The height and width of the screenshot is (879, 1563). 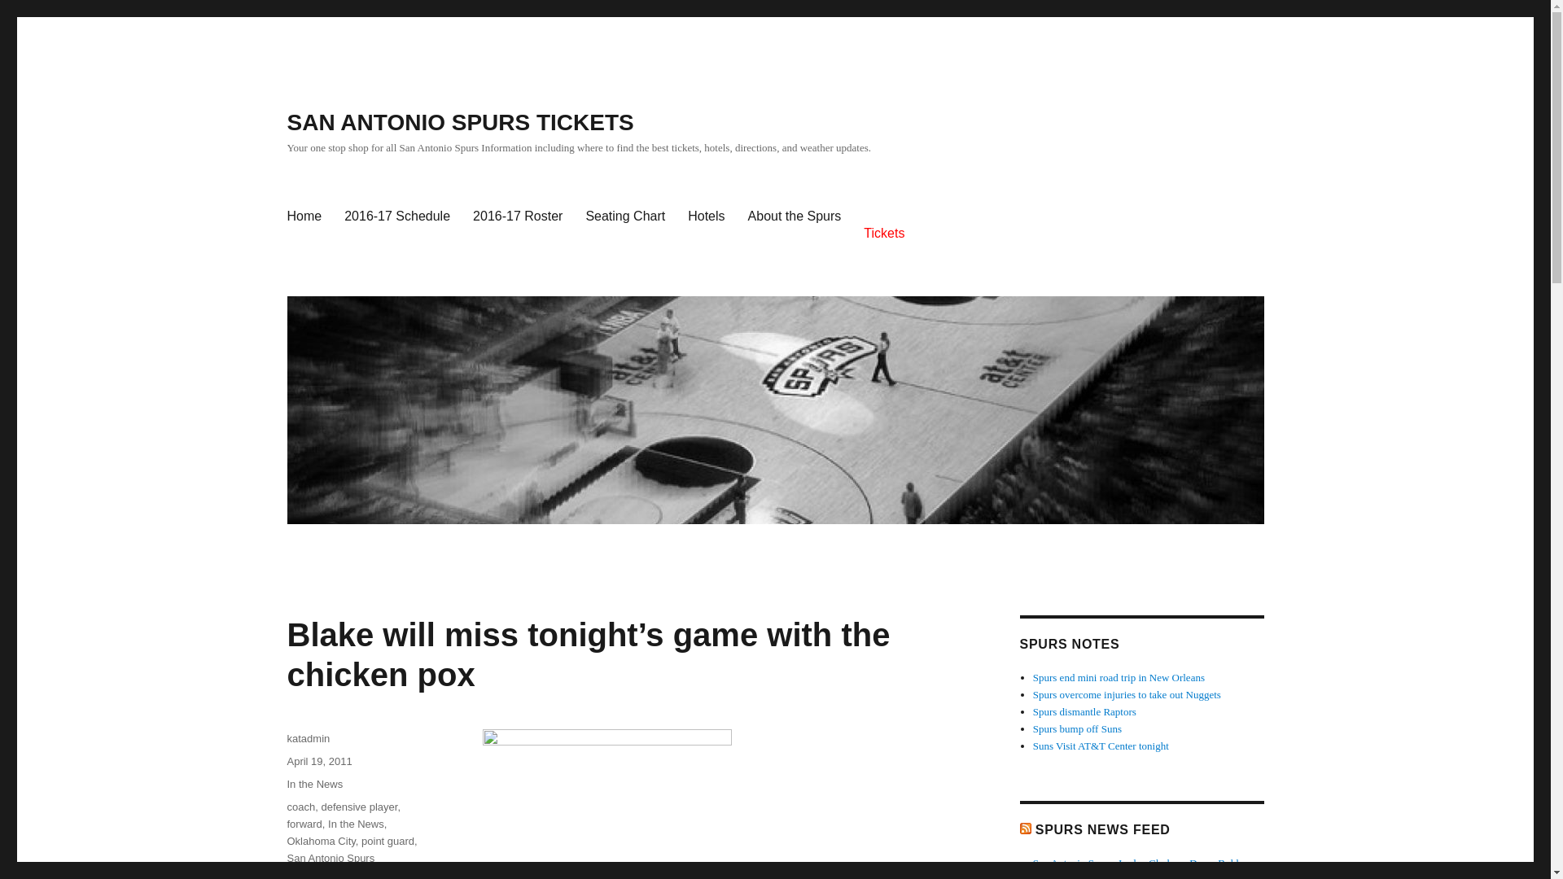 I want to click on Spurs dismantle Raptors, so click(x=1084, y=711).